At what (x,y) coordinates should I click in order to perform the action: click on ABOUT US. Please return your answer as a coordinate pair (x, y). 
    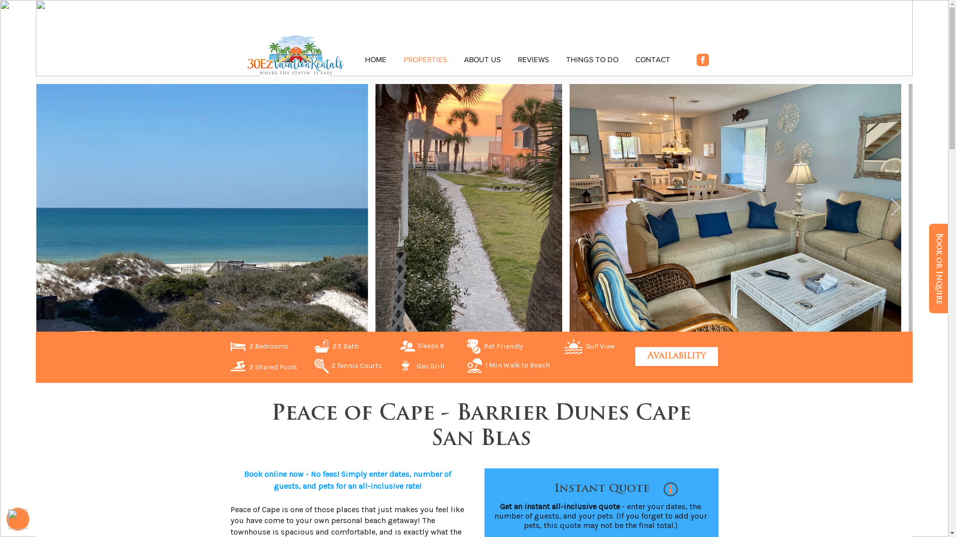
    Looking at the image, I should click on (482, 60).